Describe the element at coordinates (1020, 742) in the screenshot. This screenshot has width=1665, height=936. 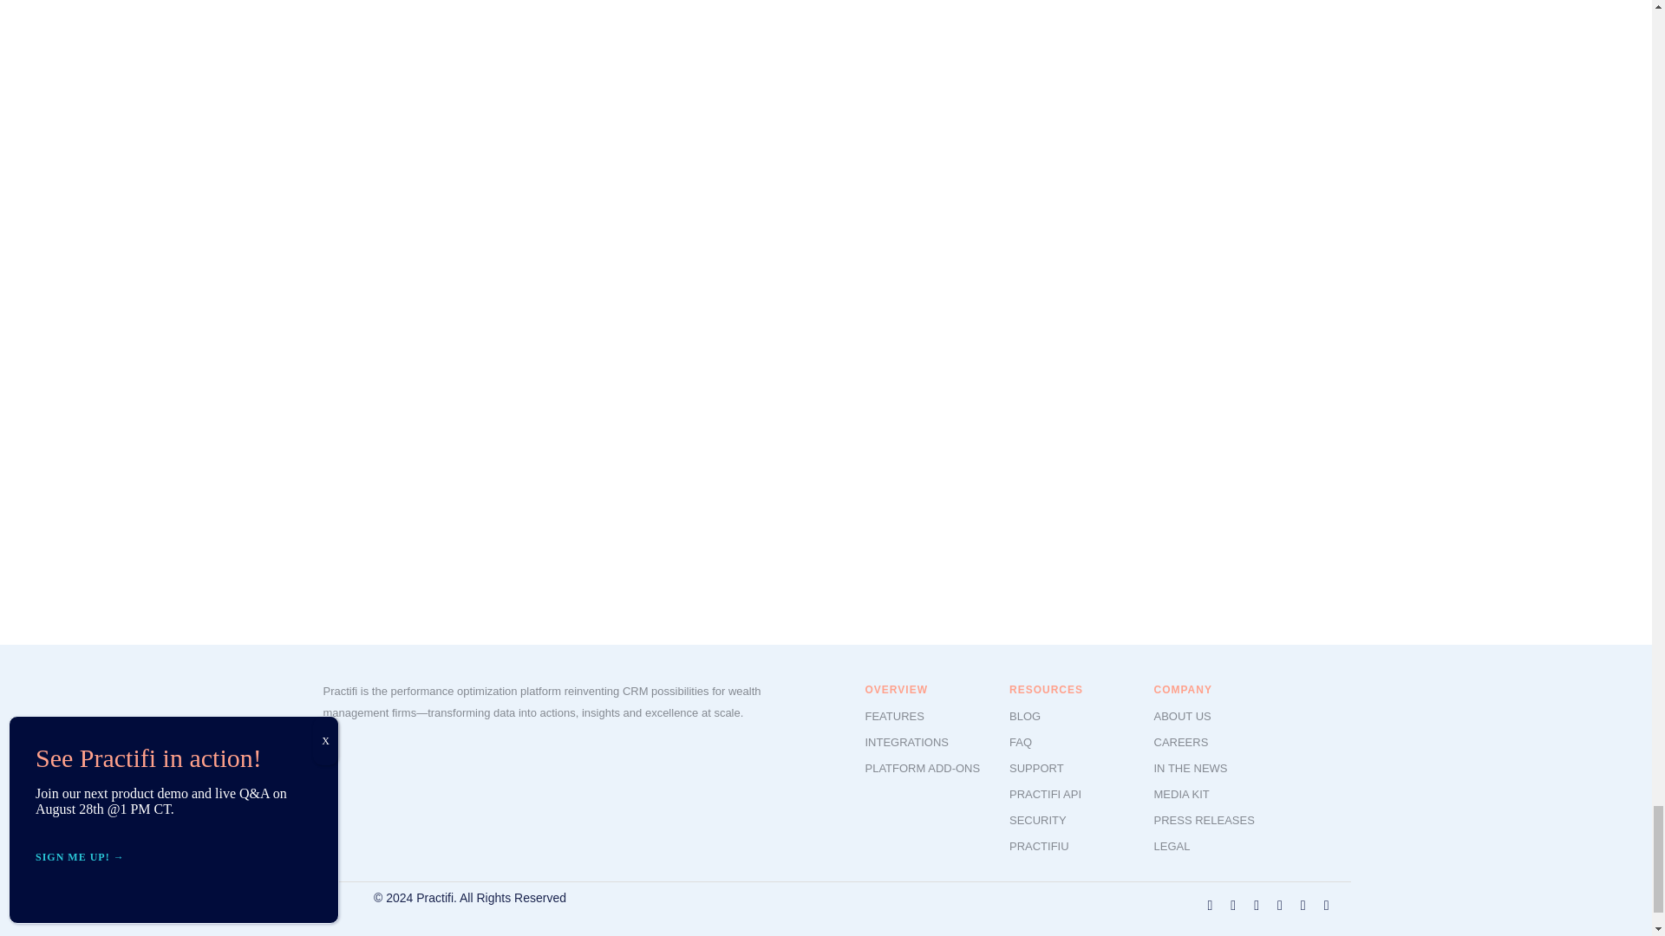
I see `FAQ` at that location.